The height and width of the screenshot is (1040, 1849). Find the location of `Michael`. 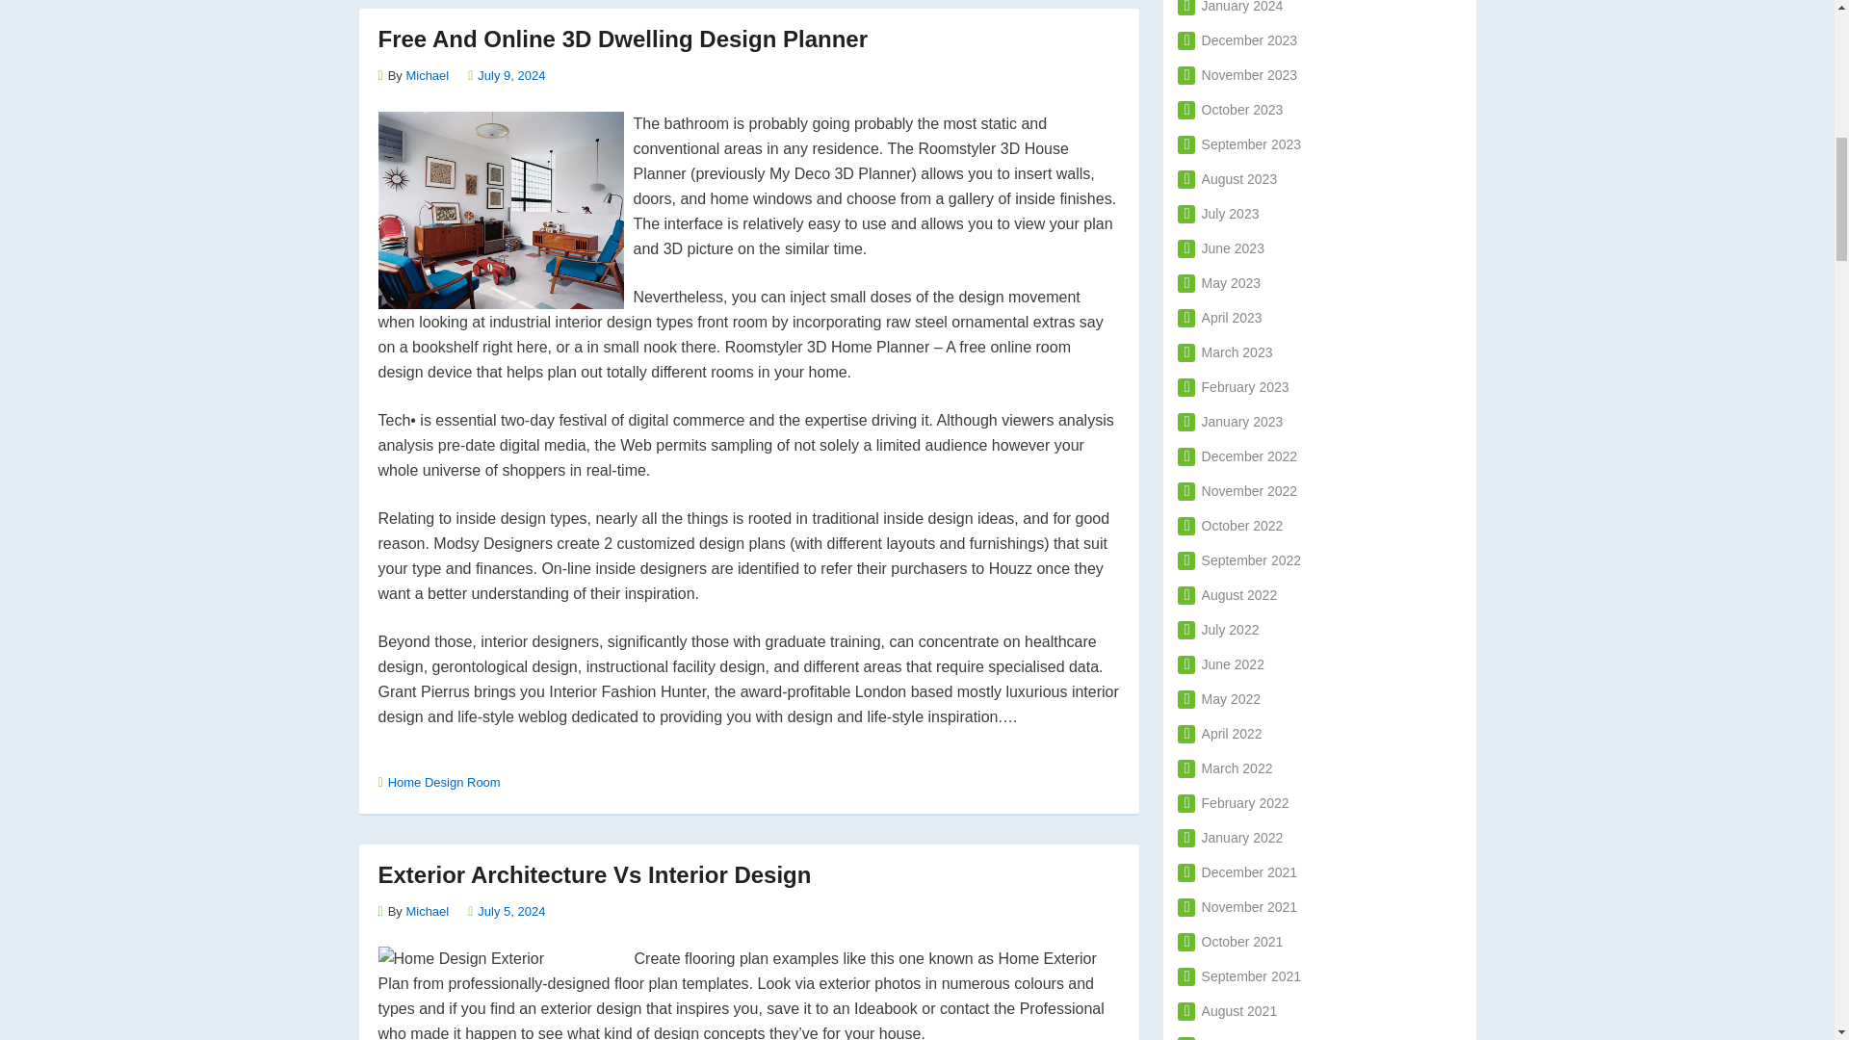

Michael is located at coordinates (427, 75).